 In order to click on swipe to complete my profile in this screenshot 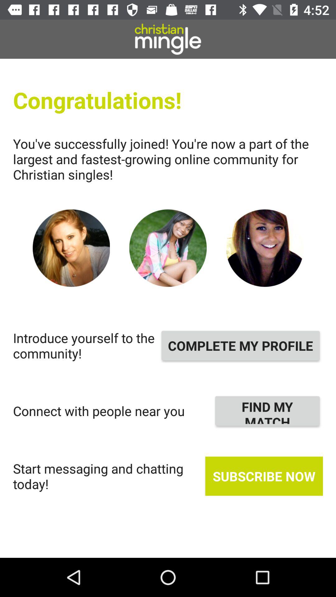, I will do `click(240, 345)`.